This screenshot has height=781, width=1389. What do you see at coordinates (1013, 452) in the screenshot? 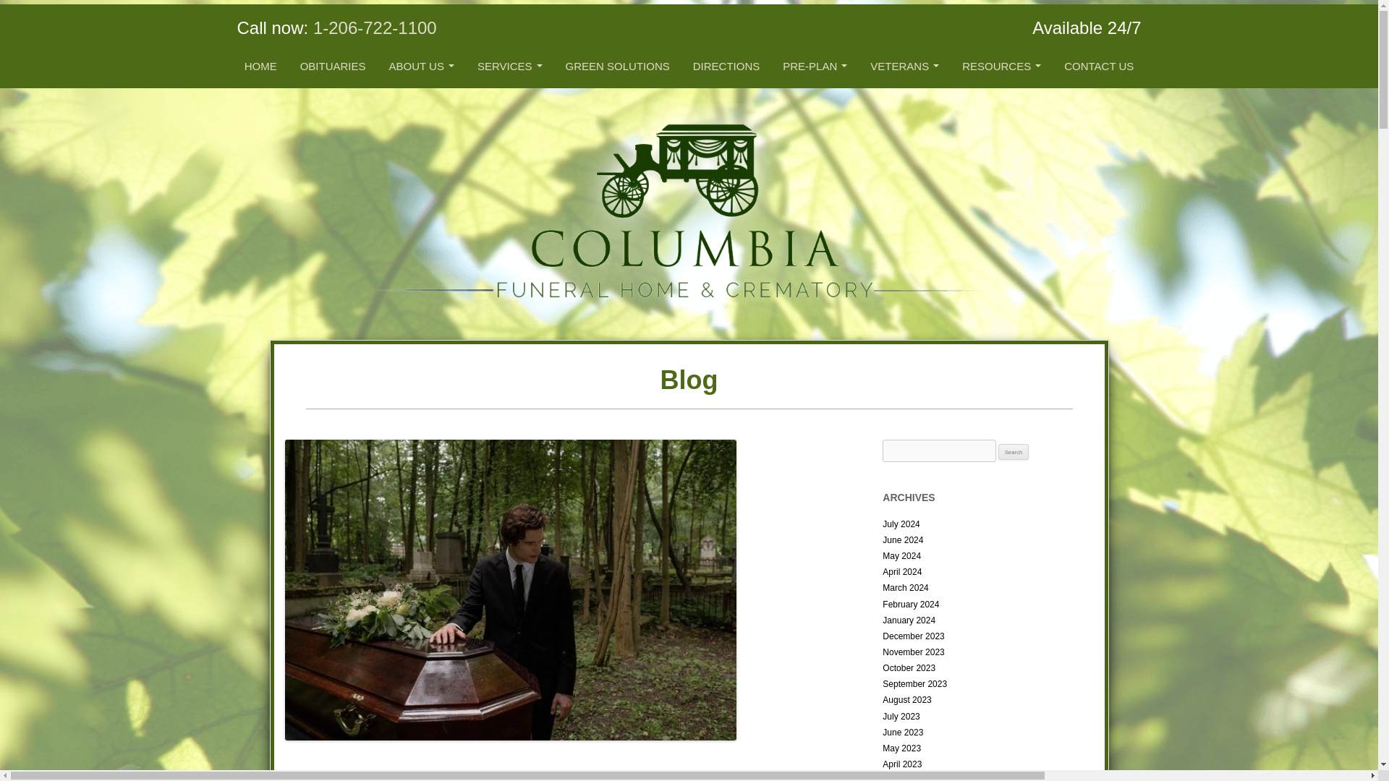
I see `Search` at bounding box center [1013, 452].